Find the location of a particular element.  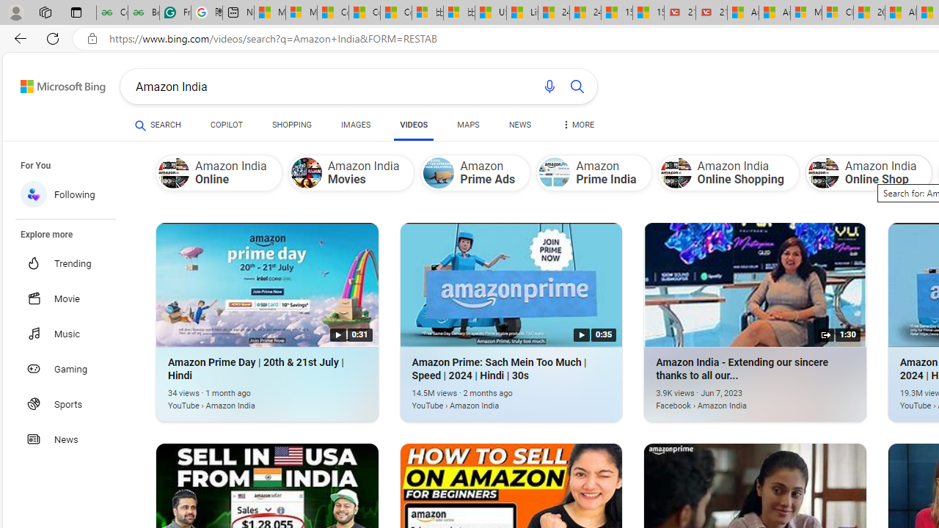

MAPS is located at coordinates (468, 128).